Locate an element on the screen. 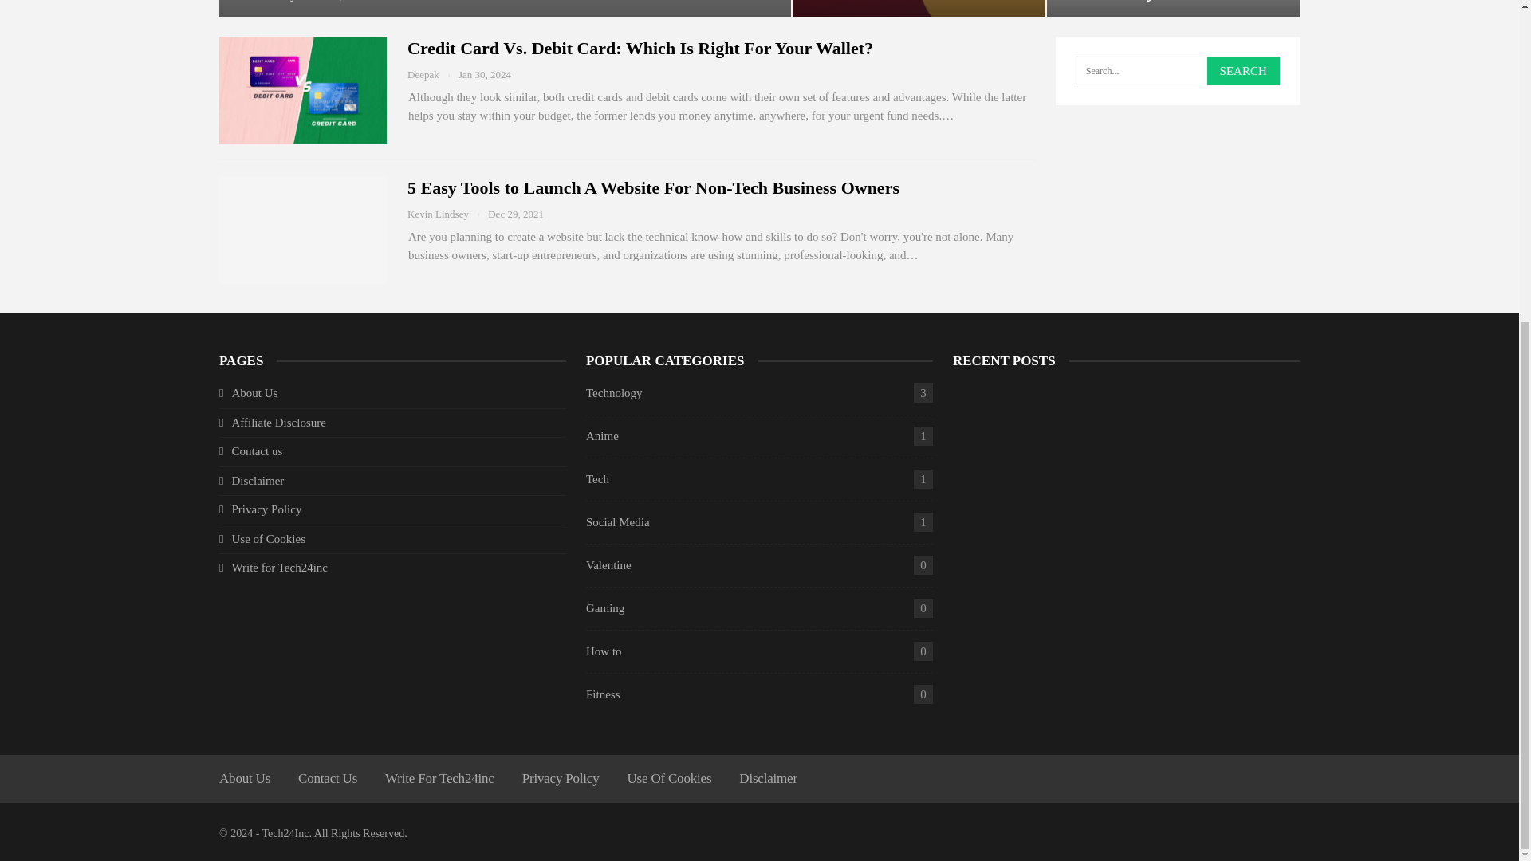 This screenshot has height=861, width=1531. Browse Author Articles is located at coordinates (447, 214).